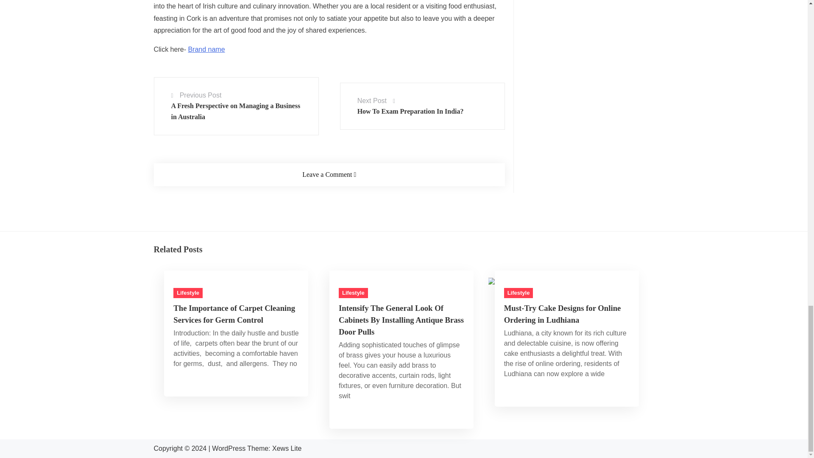 The width and height of the screenshot is (814, 458). I want to click on How To Exam Preparation In India?, so click(410, 111).